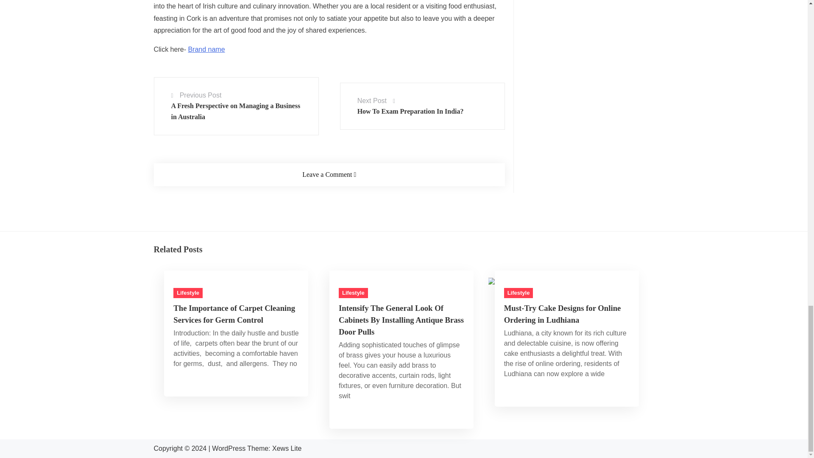 The width and height of the screenshot is (814, 458). I want to click on How To Exam Preparation In India?, so click(410, 111).